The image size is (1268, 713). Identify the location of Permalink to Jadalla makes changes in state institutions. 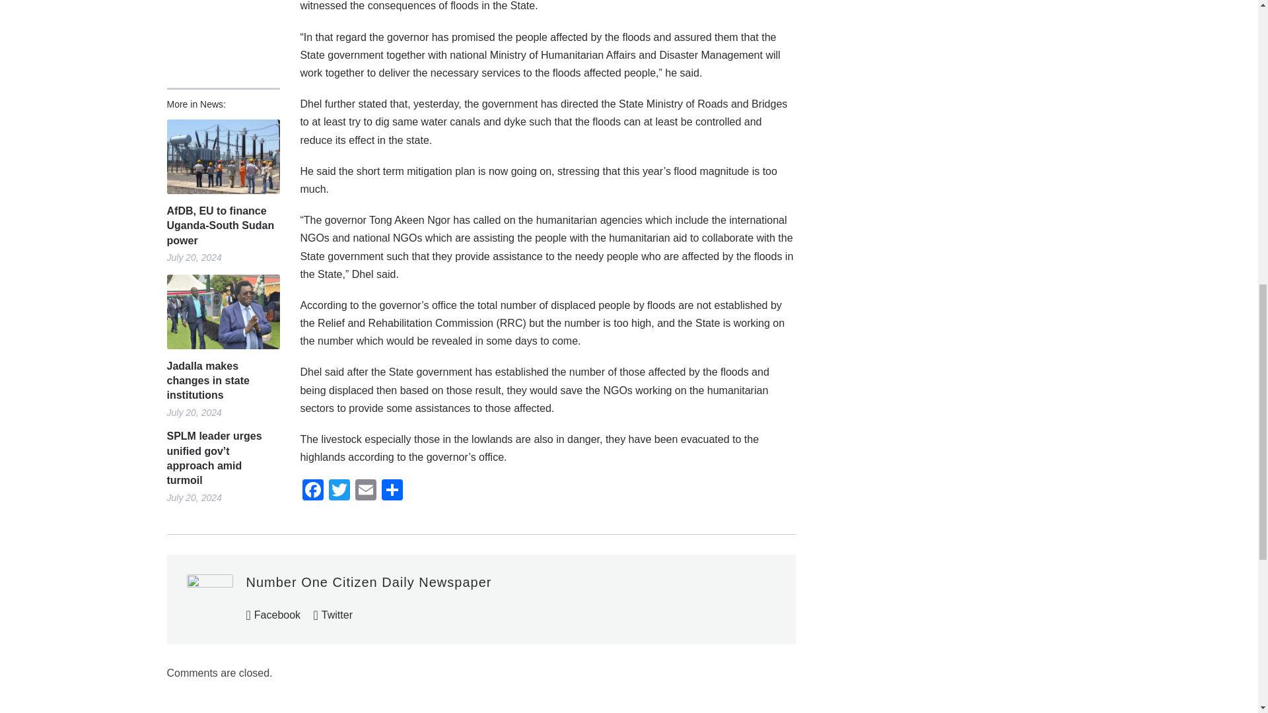
(222, 382).